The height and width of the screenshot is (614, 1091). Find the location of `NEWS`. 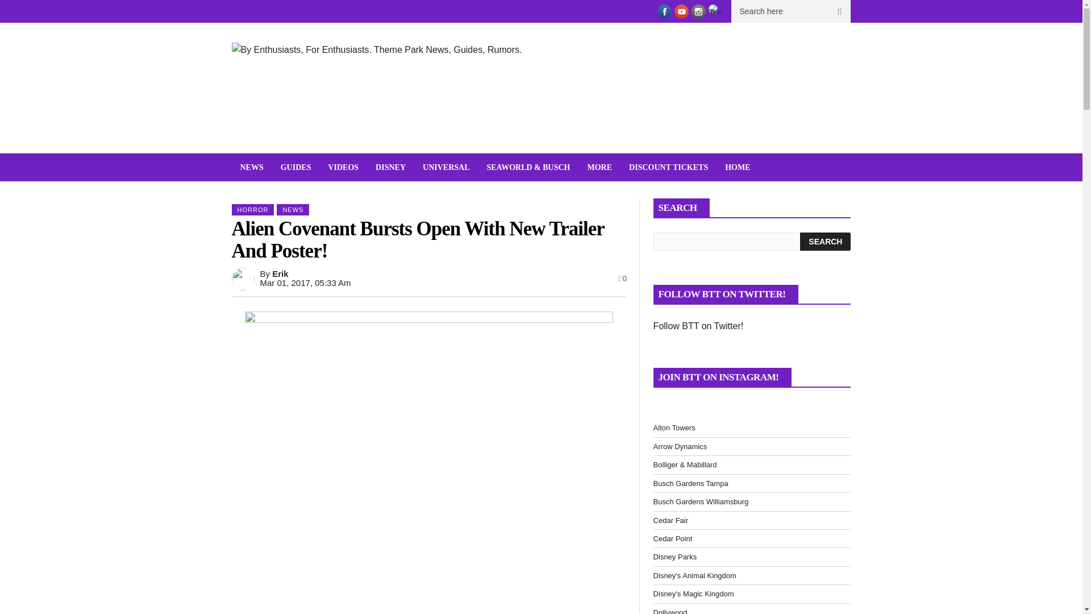

NEWS is located at coordinates (251, 167).